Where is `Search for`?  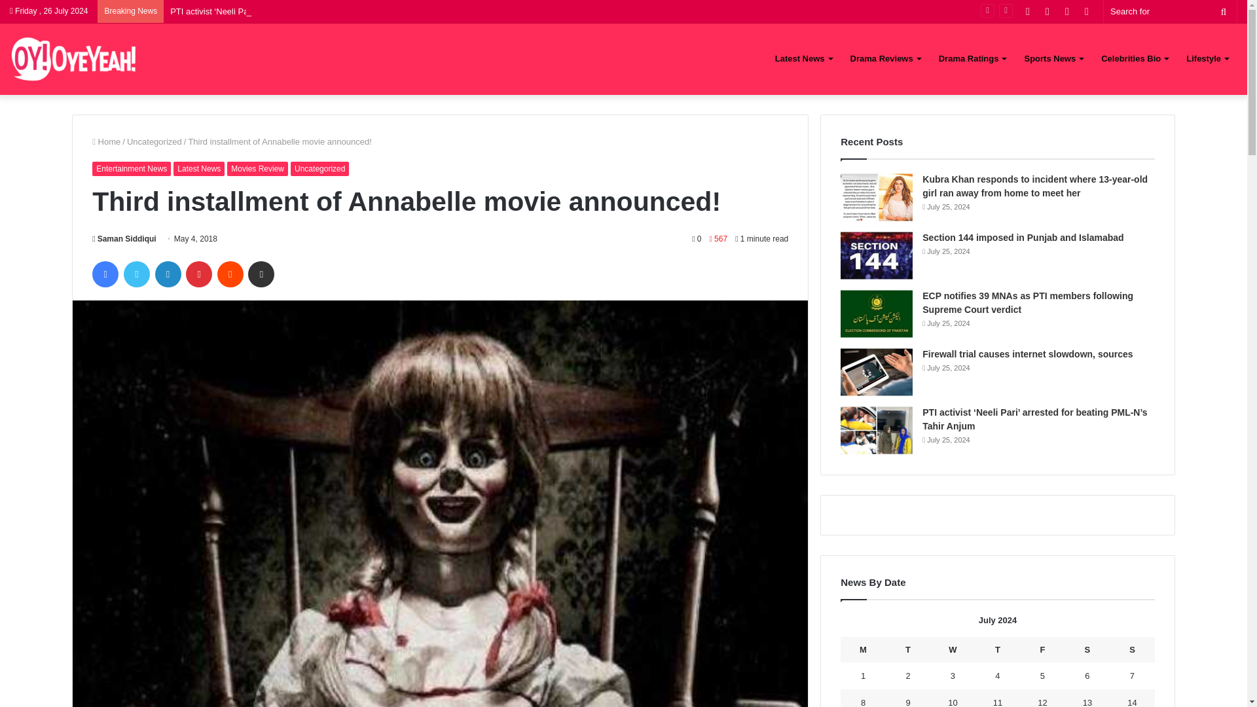
Search for is located at coordinates (1170, 11).